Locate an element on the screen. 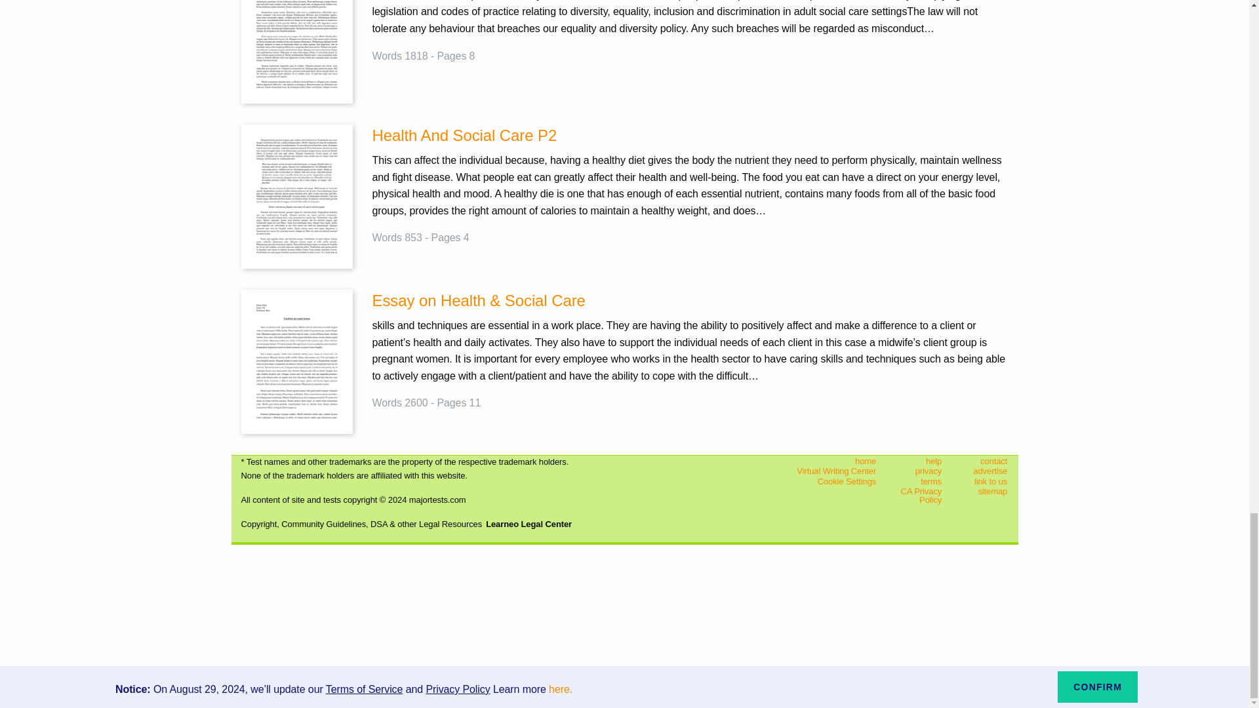  Health And Social Care P2 is located at coordinates (296, 195).